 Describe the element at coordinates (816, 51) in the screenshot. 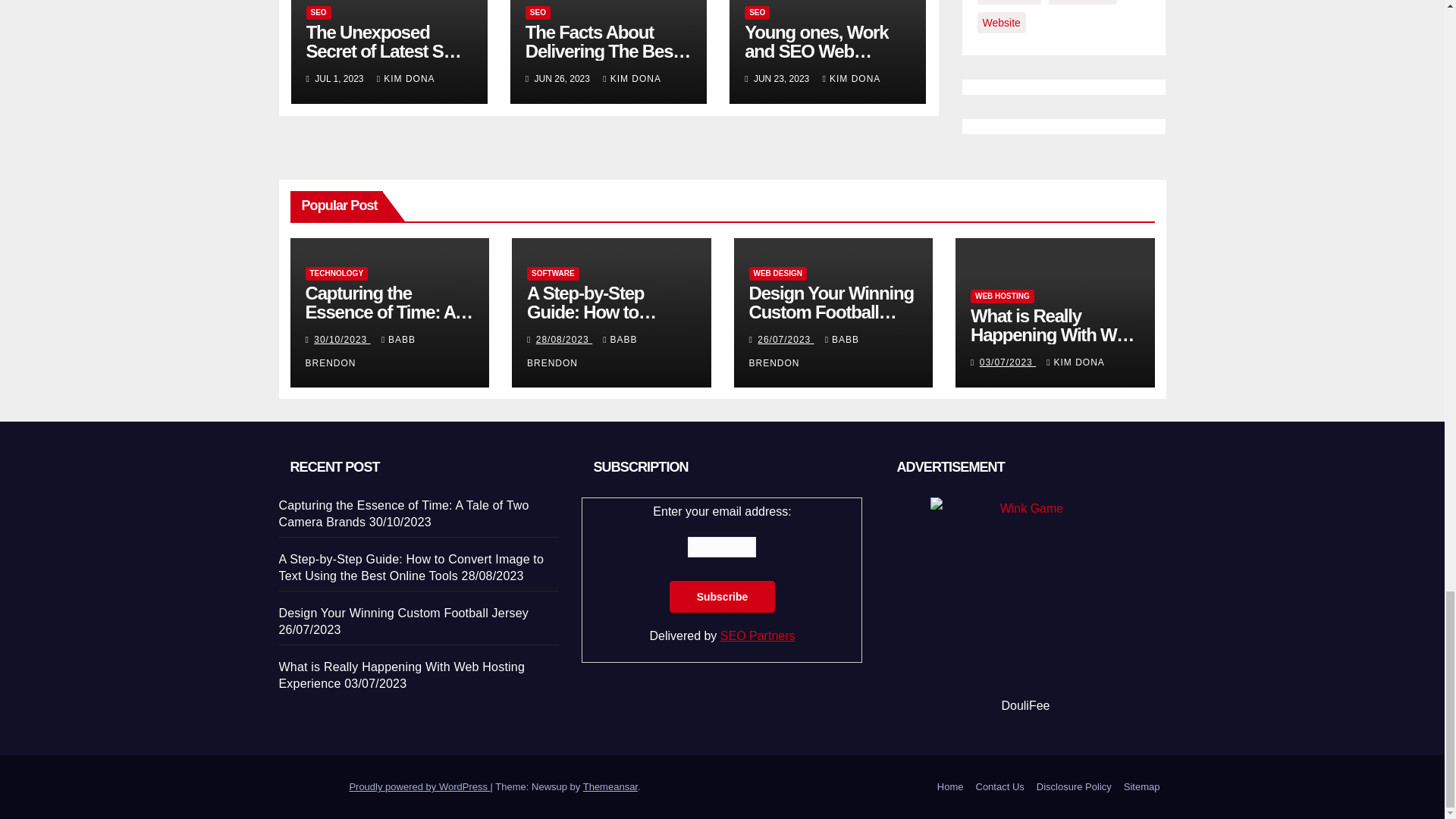

I see `Young ones, Work and SEO Web Design Templates` at that location.